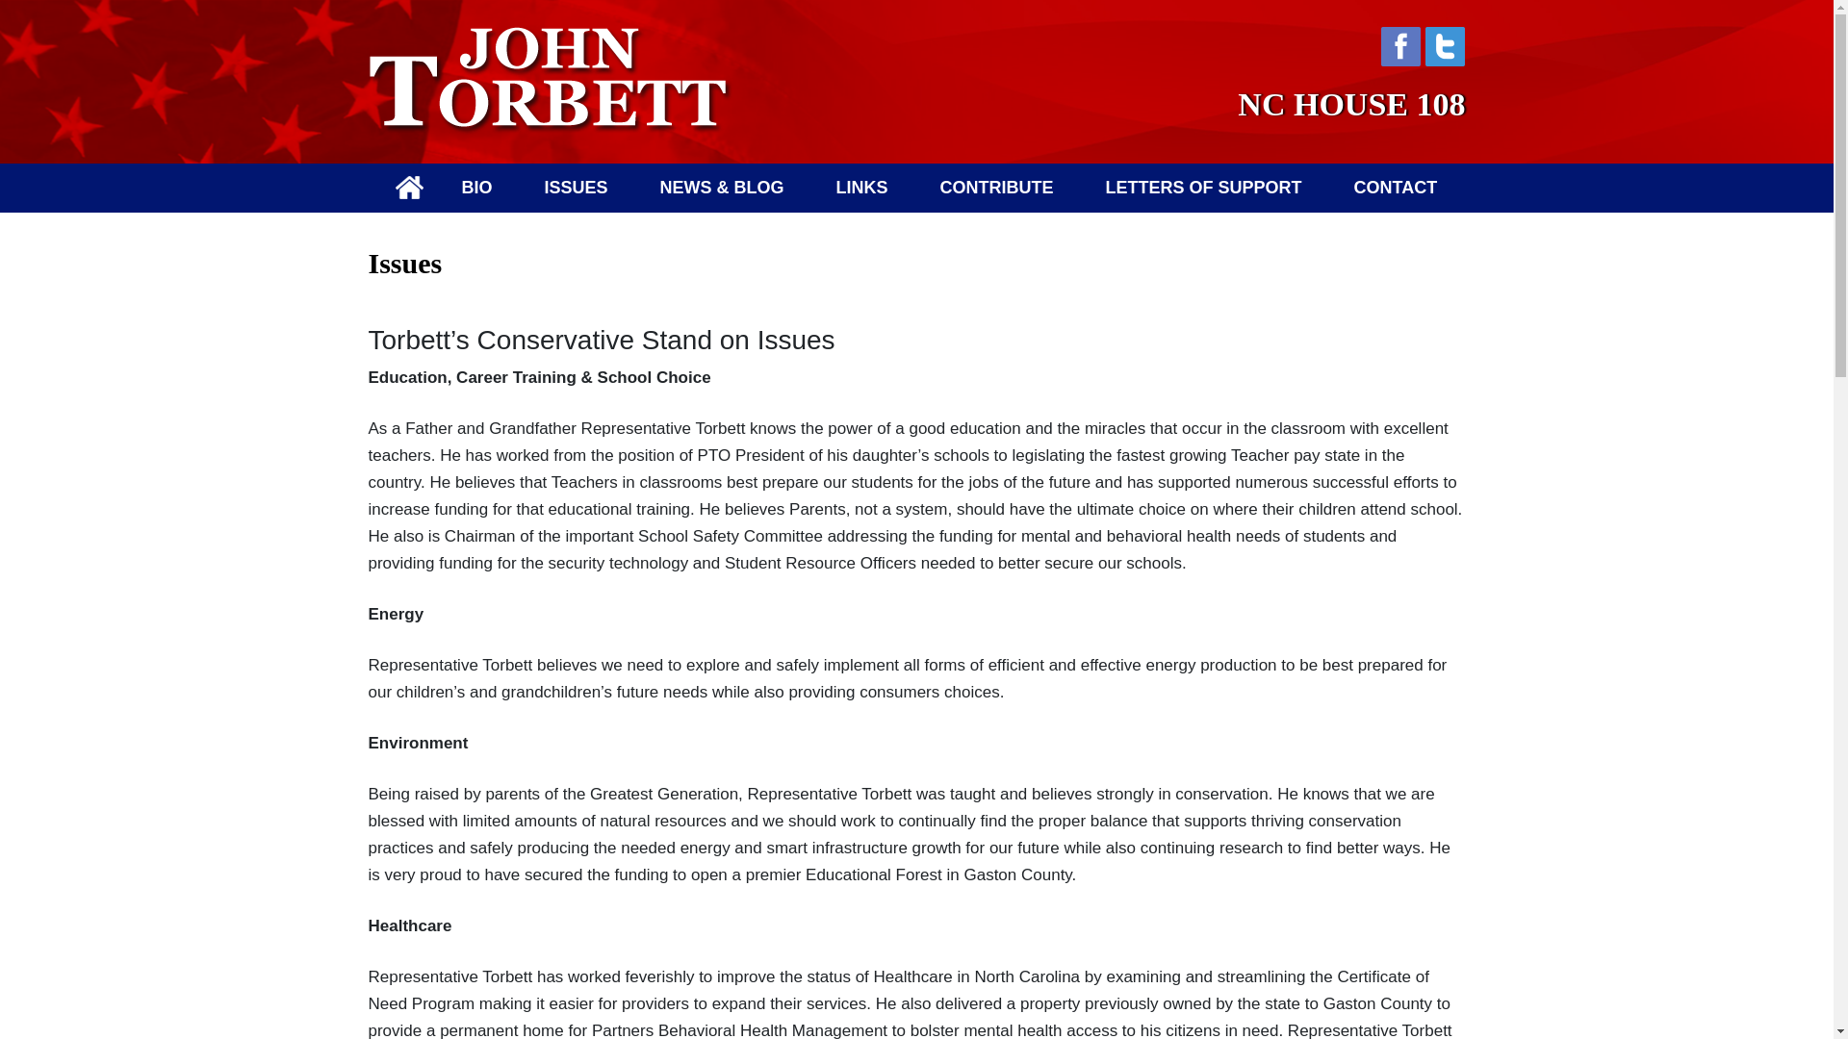 This screenshot has height=1039, width=1848. What do you see at coordinates (475, 188) in the screenshot?
I see `BIO` at bounding box center [475, 188].